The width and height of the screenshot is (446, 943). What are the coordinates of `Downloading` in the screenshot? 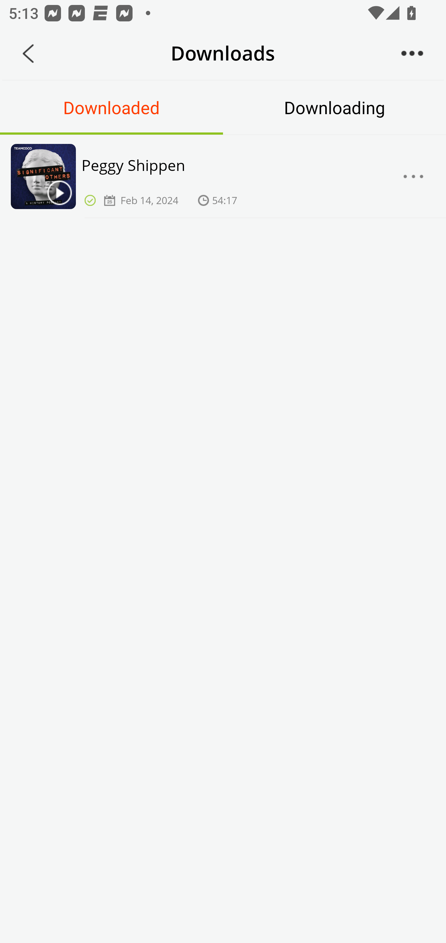 It's located at (334, 107).